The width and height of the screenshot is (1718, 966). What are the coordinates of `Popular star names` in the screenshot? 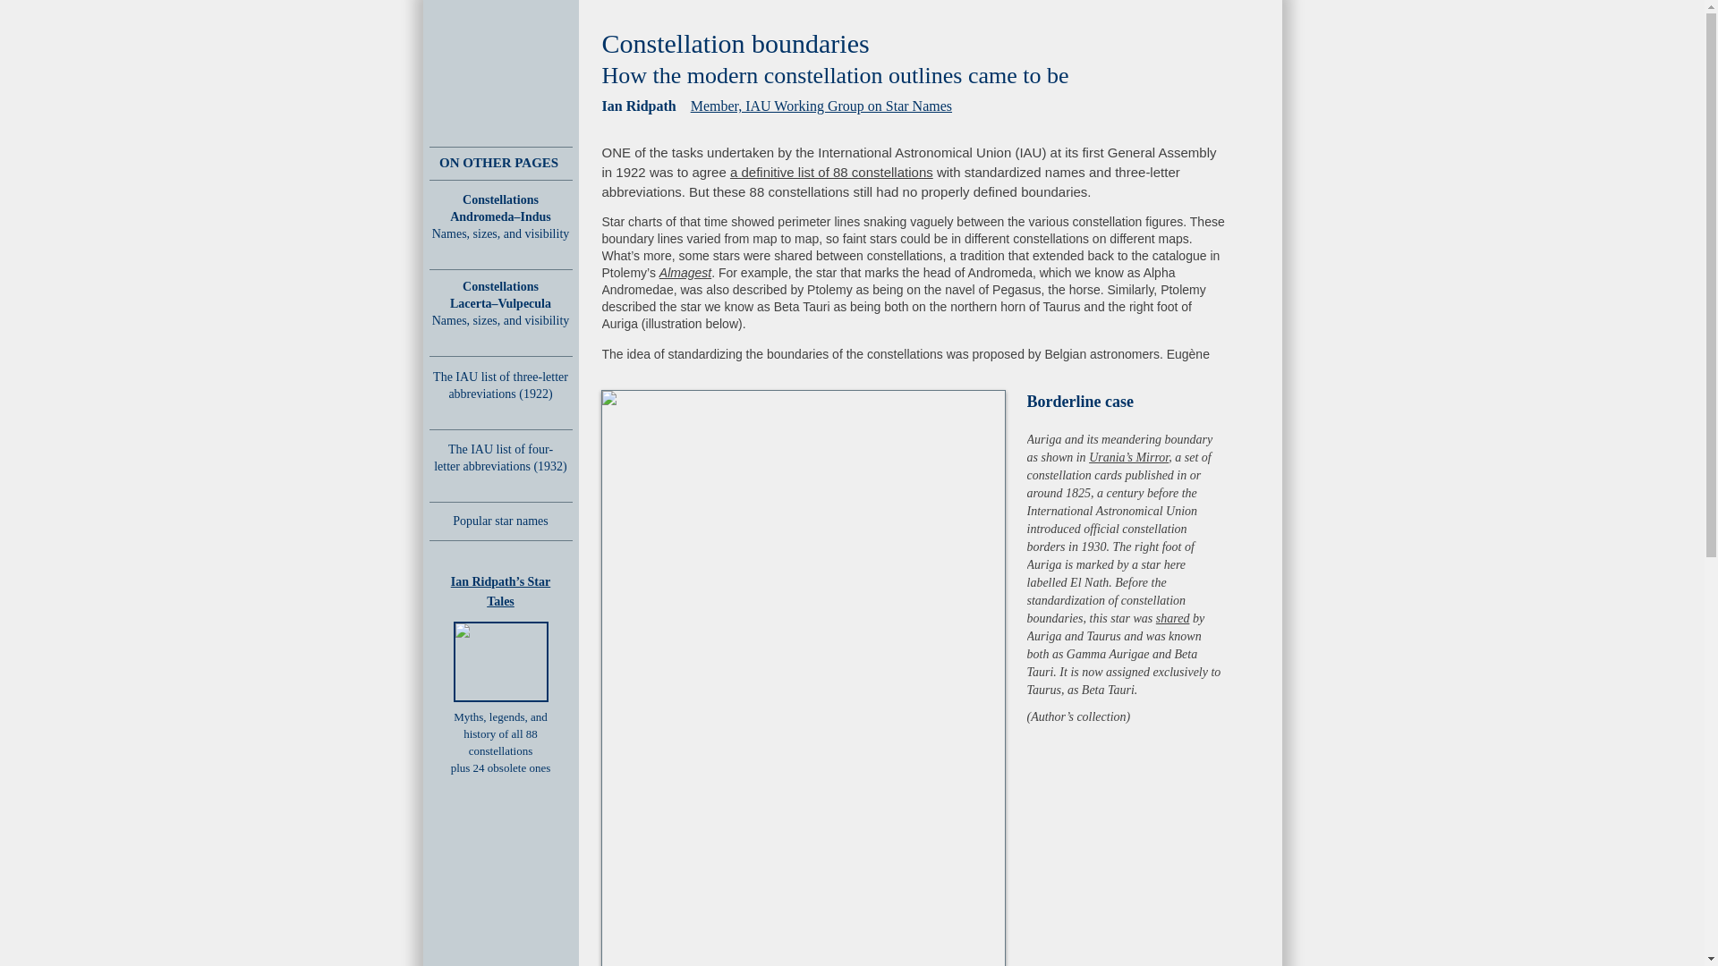 It's located at (500, 521).